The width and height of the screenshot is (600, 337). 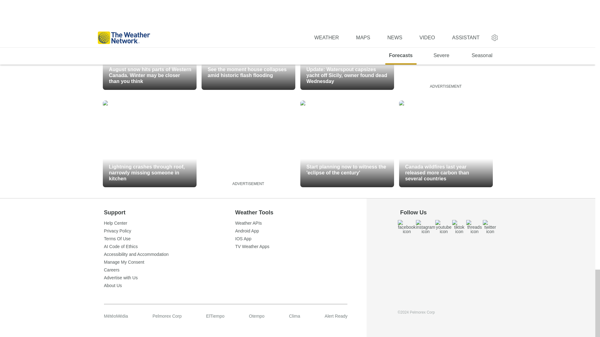 I want to click on Advertise with Us, so click(x=169, y=278).